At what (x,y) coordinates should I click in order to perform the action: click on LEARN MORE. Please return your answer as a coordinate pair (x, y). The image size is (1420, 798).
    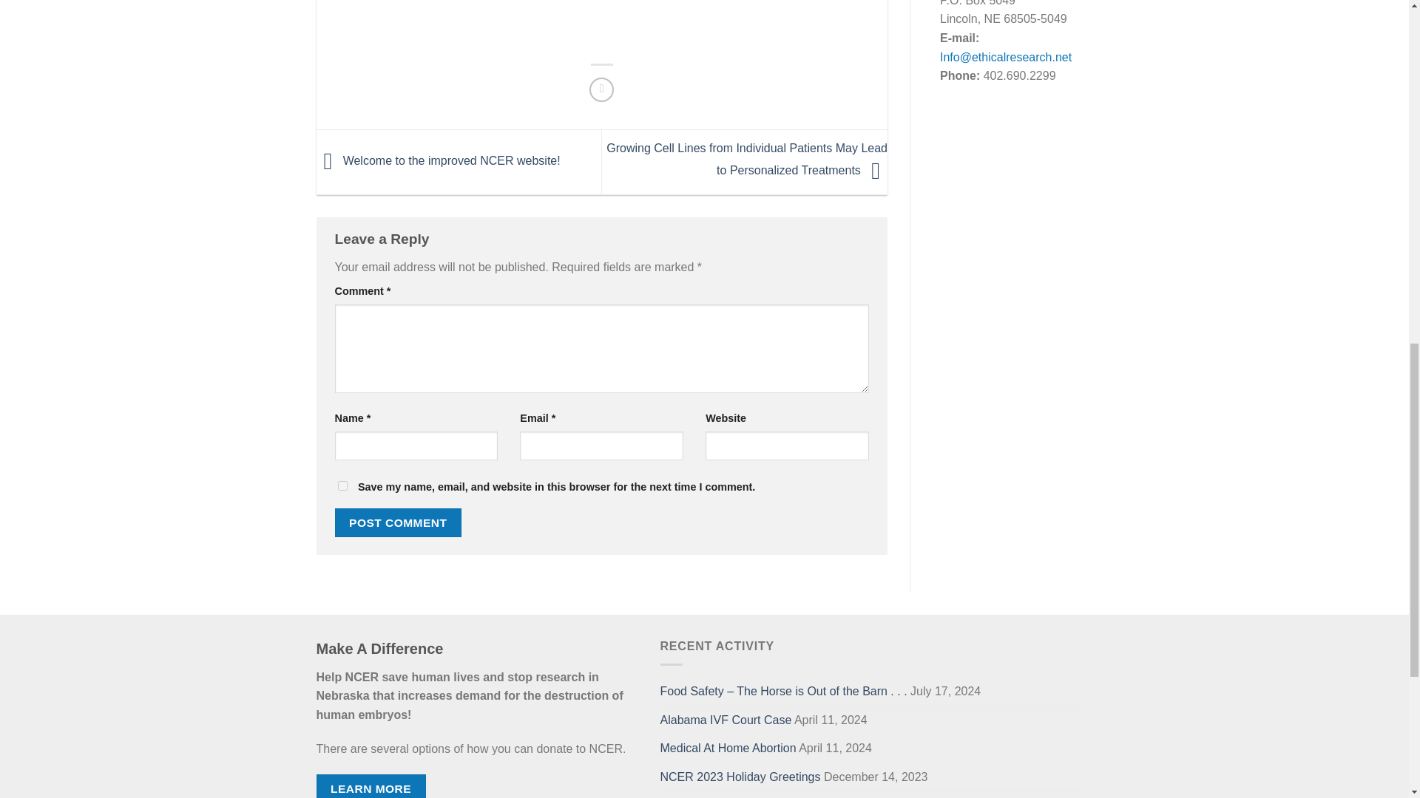
    Looking at the image, I should click on (371, 786).